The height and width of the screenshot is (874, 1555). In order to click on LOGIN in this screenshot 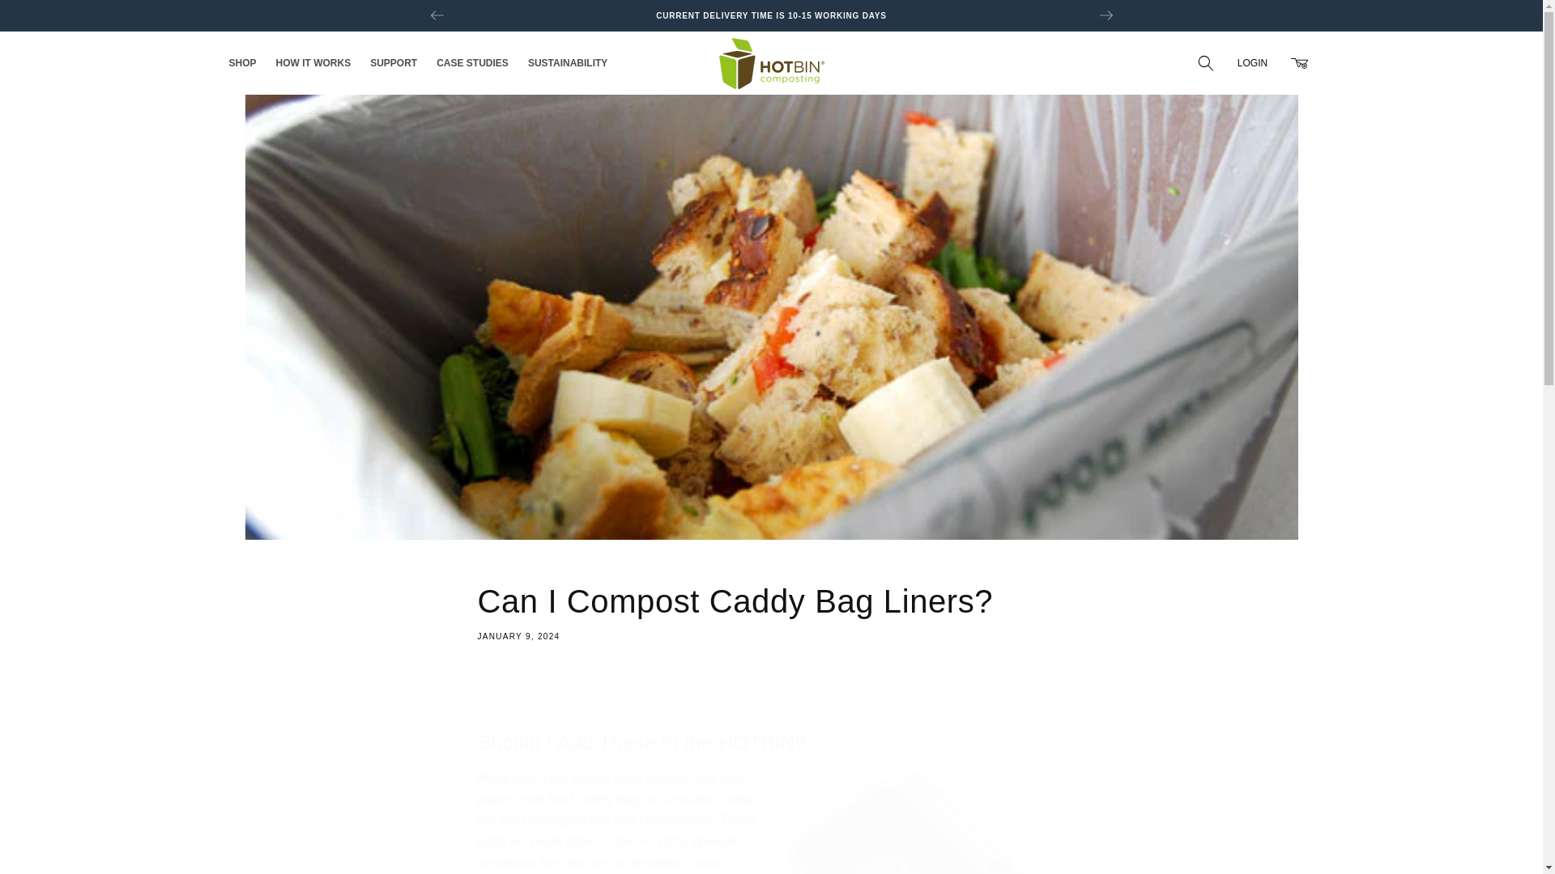, I will do `click(1252, 63)`.